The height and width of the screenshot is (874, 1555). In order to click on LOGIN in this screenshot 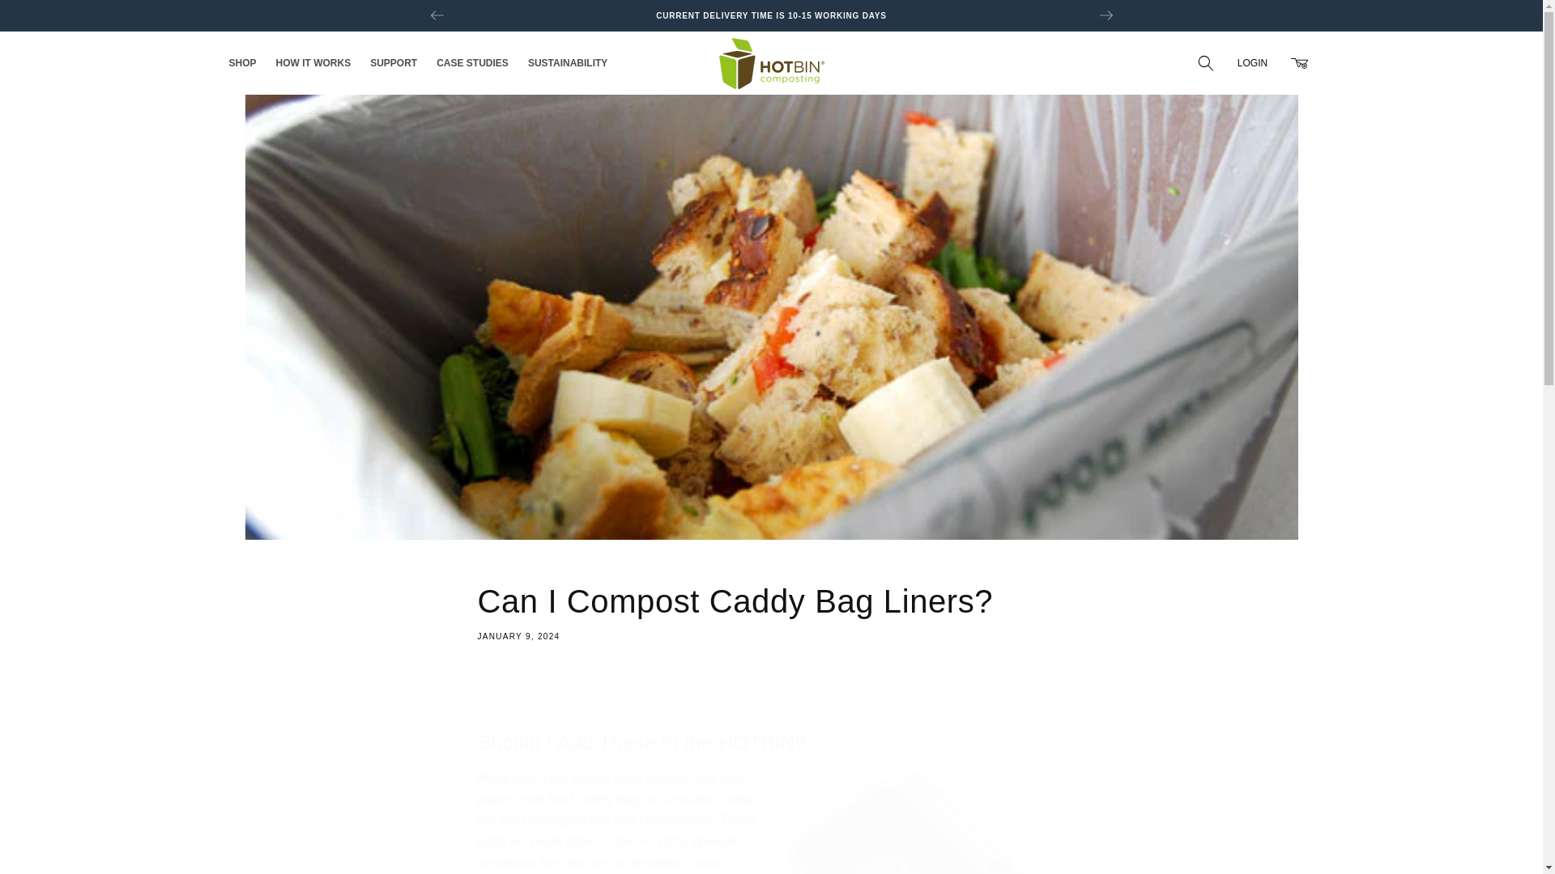, I will do `click(1252, 63)`.